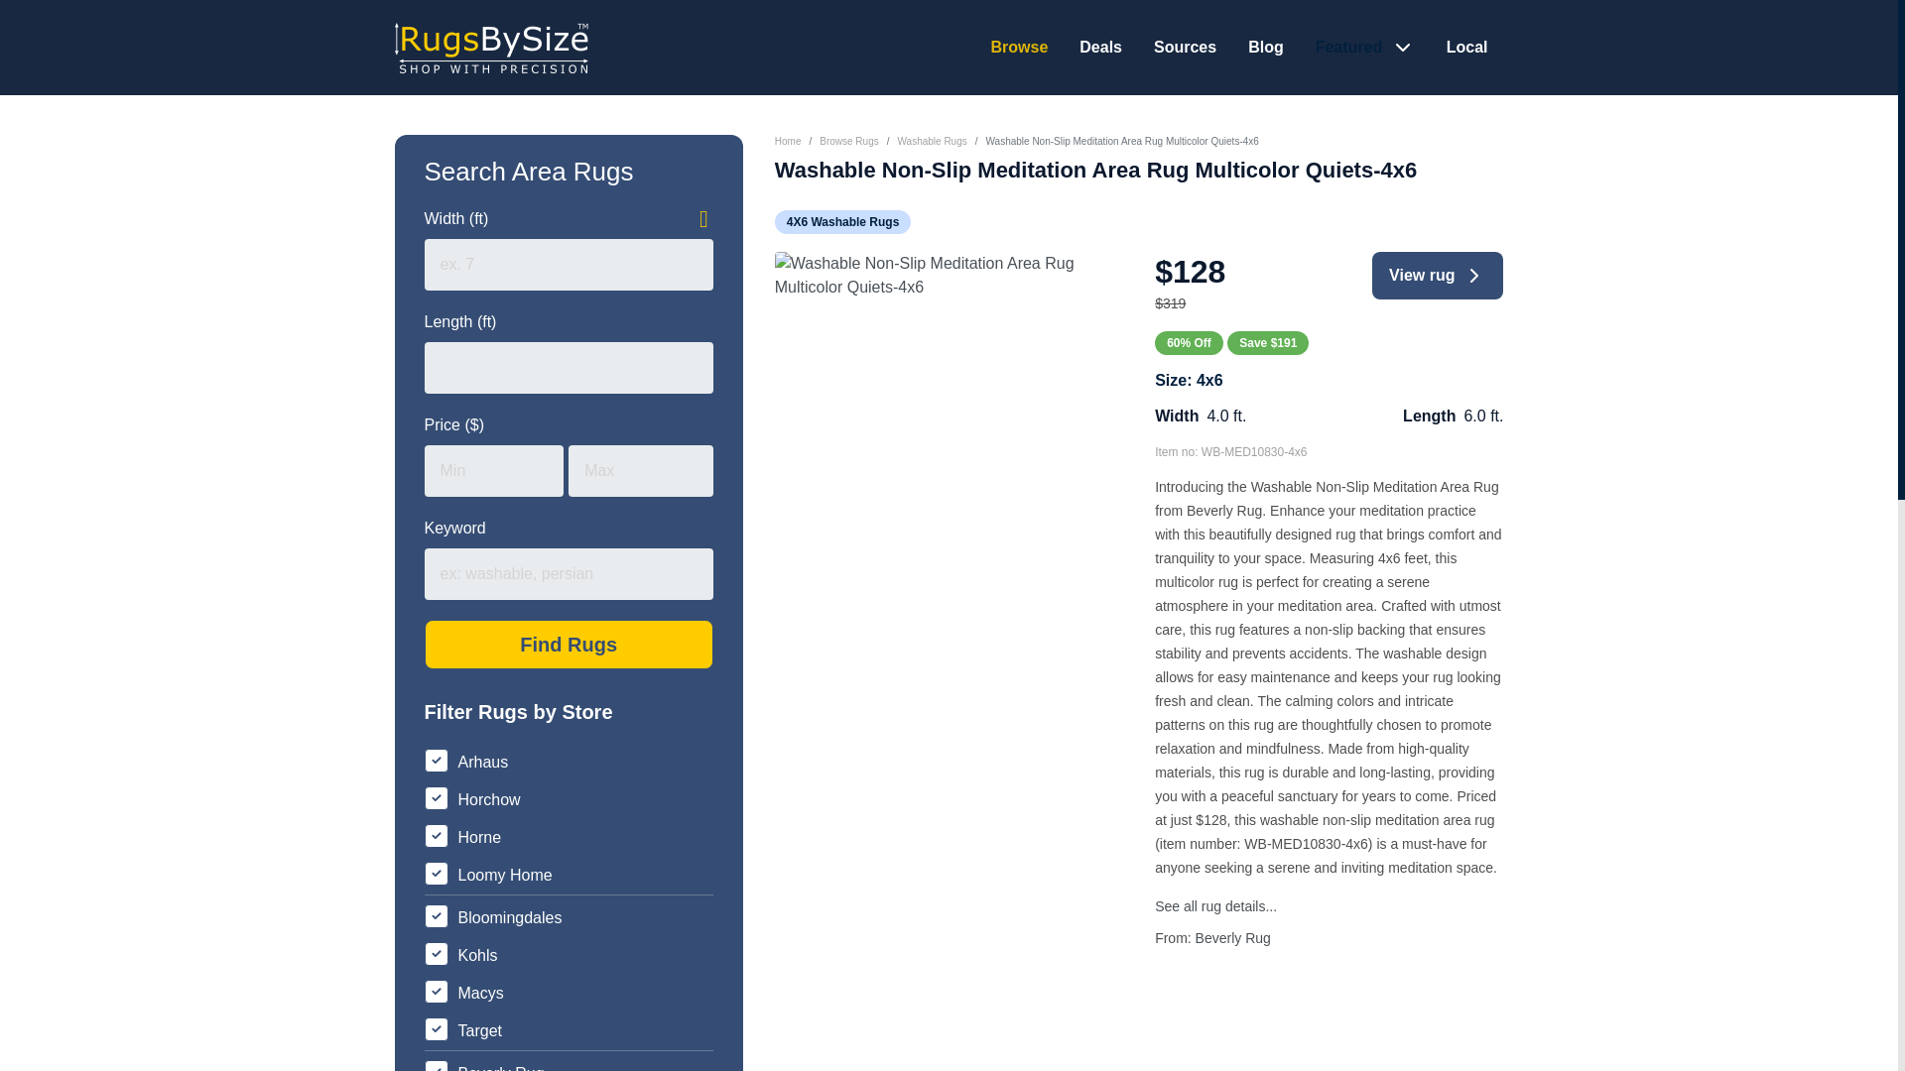 The image size is (1905, 1071). I want to click on Browse Rugs, so click(848, 141).